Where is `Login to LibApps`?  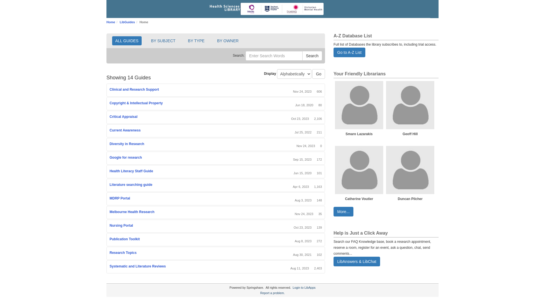 Login to LibApps is located at coordinates (304, 288).